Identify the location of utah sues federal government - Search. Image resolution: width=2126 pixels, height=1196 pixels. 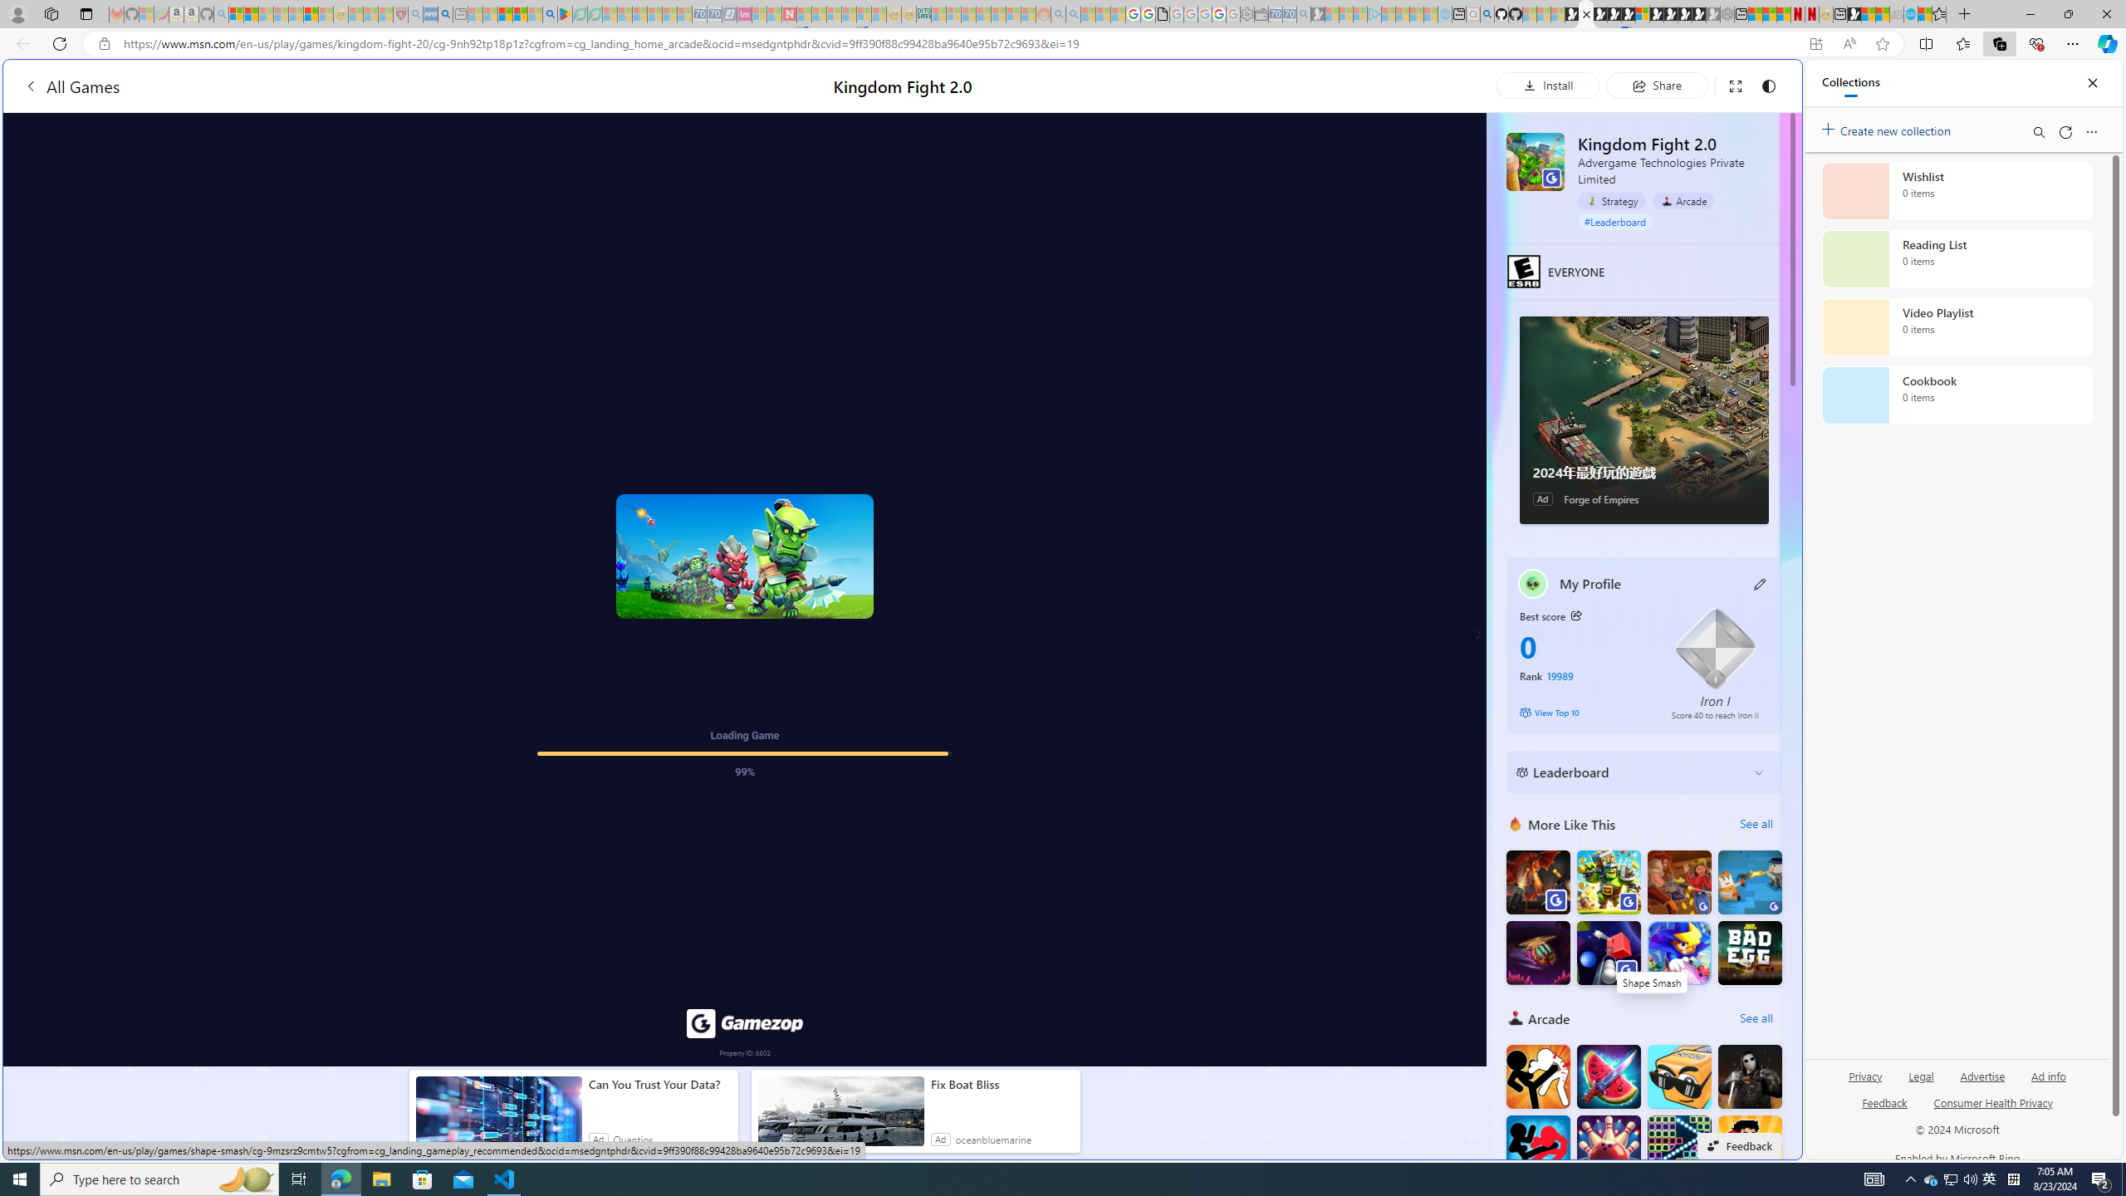
(1347, 568).